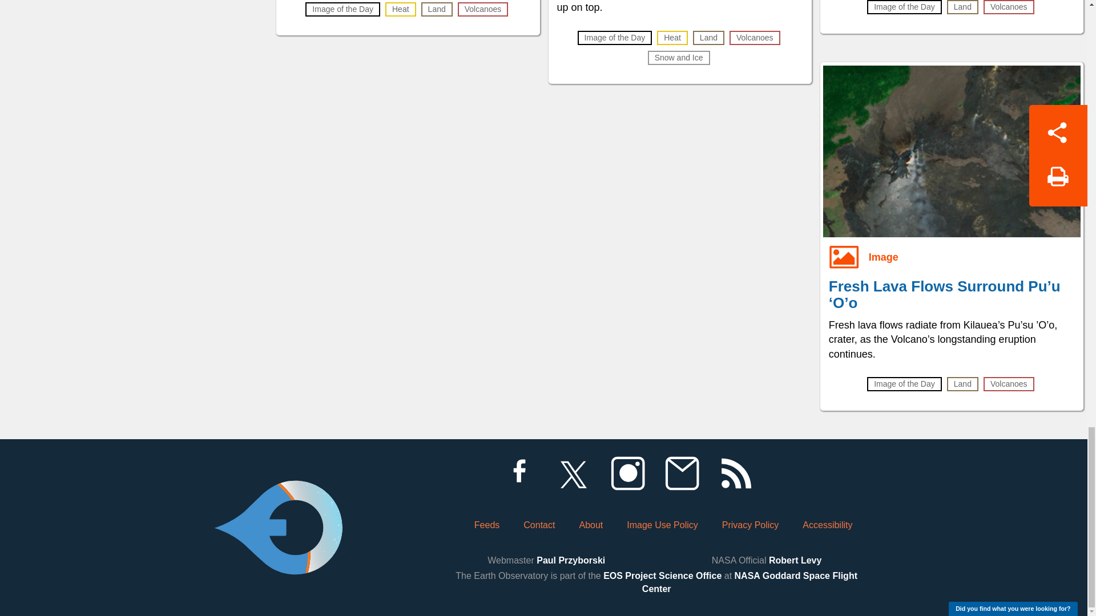  I want to click on Subscribe, so click(682, 473).